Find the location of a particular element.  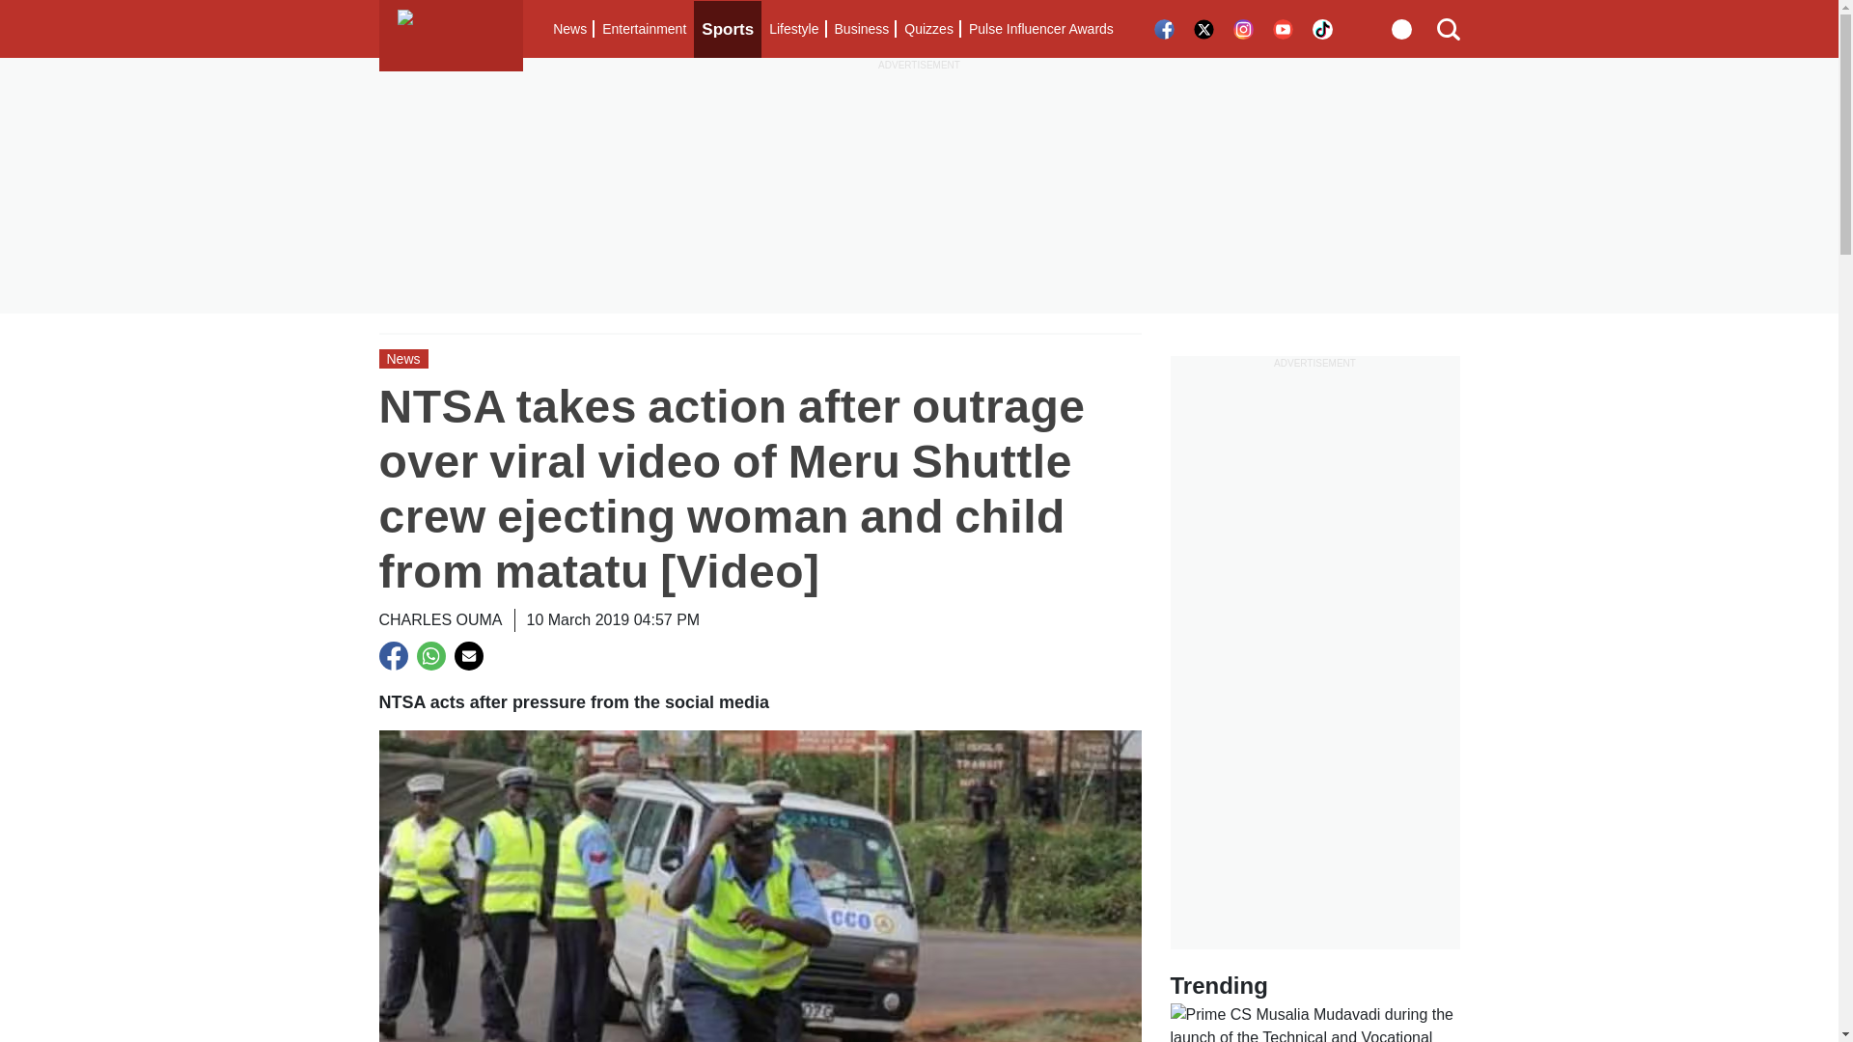

Quizzes is located at coordinates (928, 29).